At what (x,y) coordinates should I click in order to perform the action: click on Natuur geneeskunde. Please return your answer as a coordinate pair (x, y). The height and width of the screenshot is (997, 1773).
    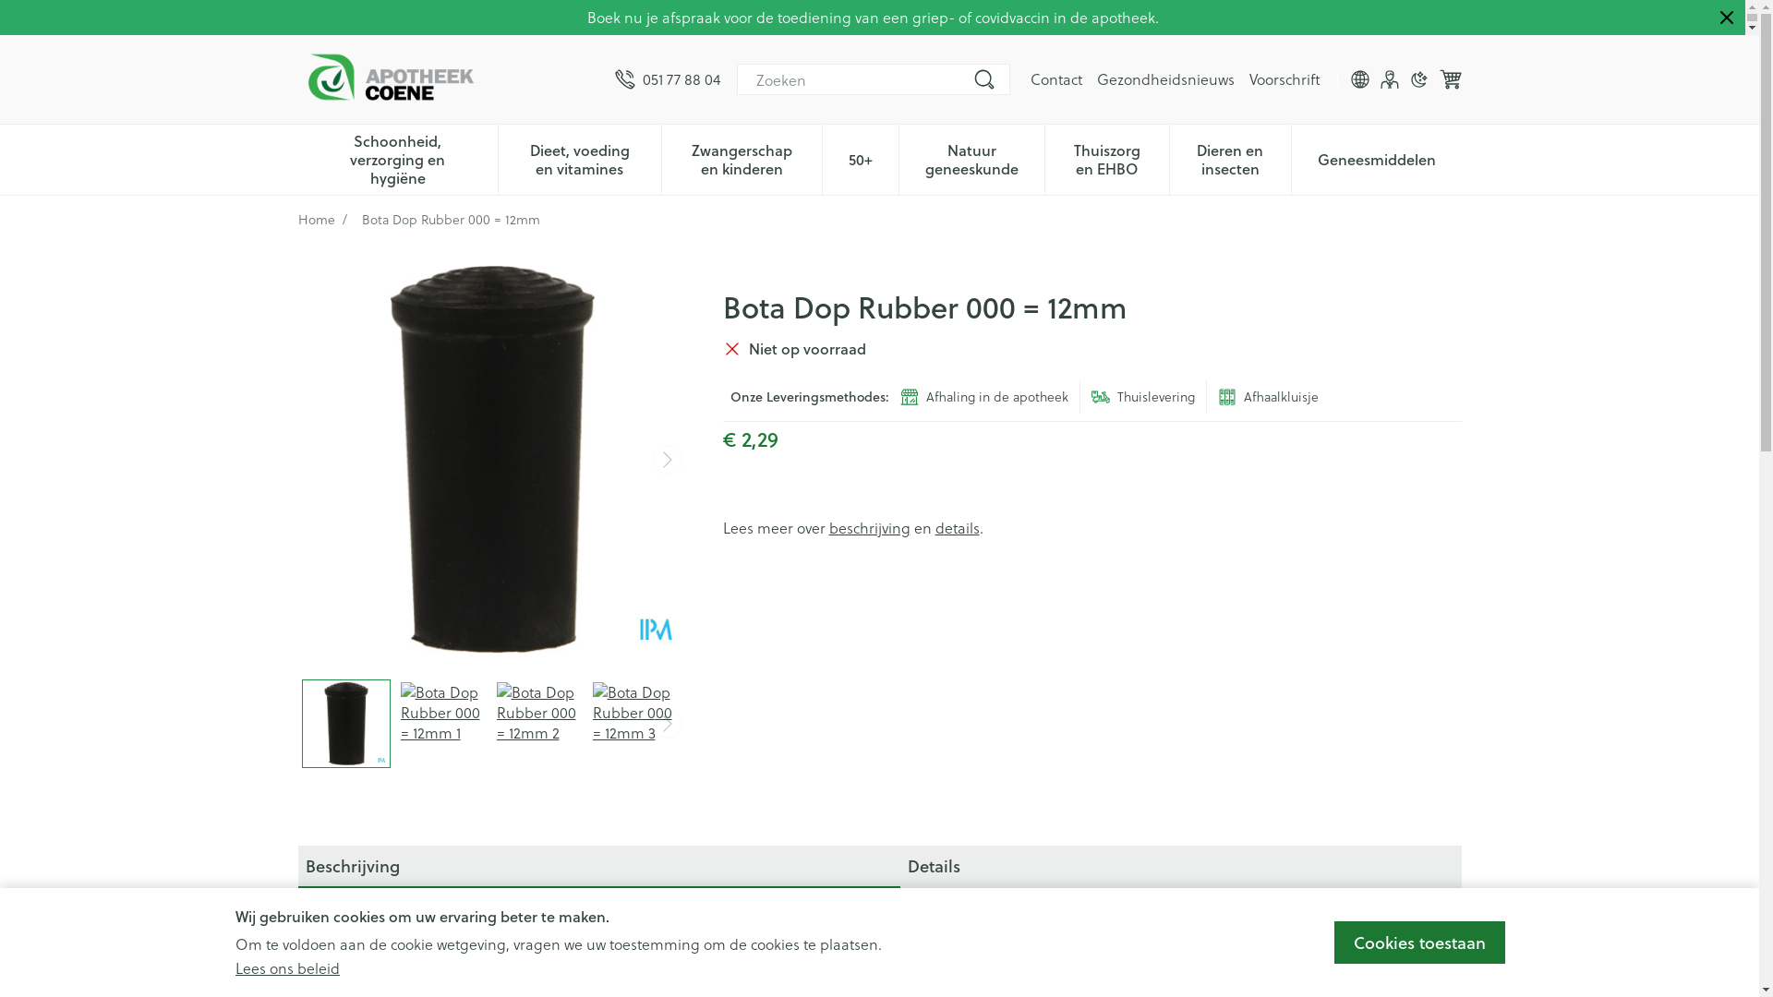
    Looking at the image, I should click on (971, 158).